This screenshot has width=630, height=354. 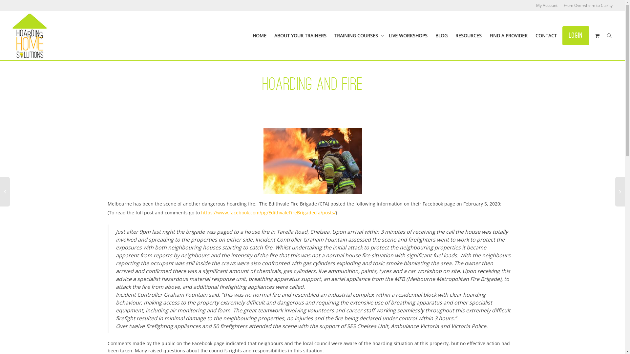 I want to click on BLOG, so click(x=442, y=36).